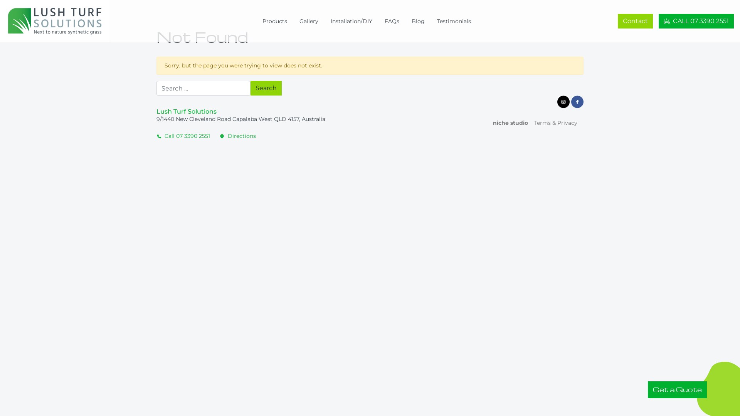  What do you see at coordinates (696, 21) in the screenshot?
I see `CALL 07 3390 2551` at bounding box center [696, 21].